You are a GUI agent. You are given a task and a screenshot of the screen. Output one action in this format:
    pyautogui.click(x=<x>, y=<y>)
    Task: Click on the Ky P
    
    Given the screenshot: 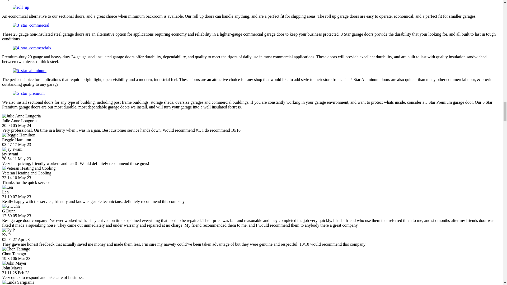 What is the action you would take?
    pyautogui.click(x=8, y=230)
    